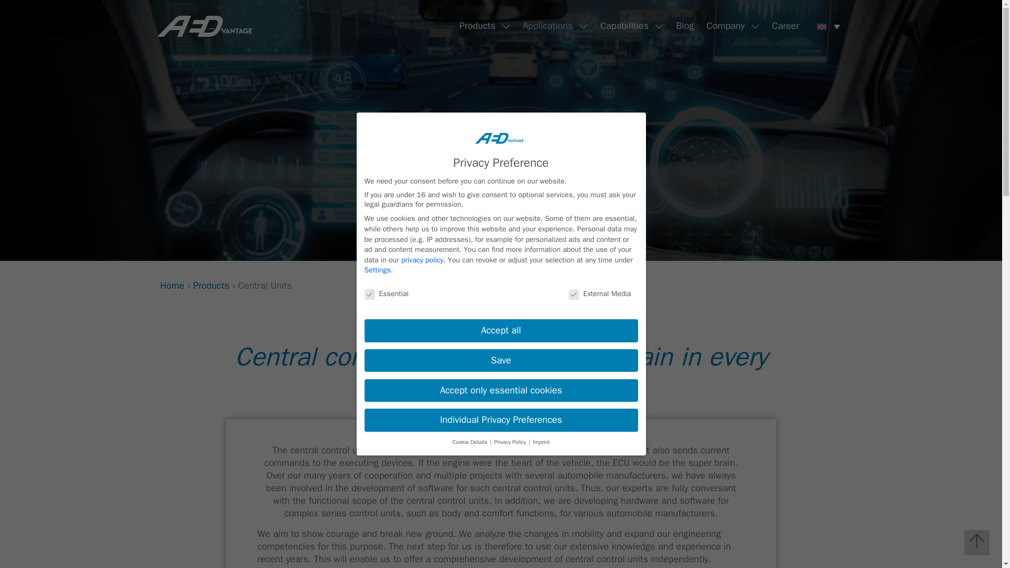 This screenshot has height=568, width=1010. Describe the element at coordinates (621, 26) in the screenshot. I see `Capabilities` at that location.